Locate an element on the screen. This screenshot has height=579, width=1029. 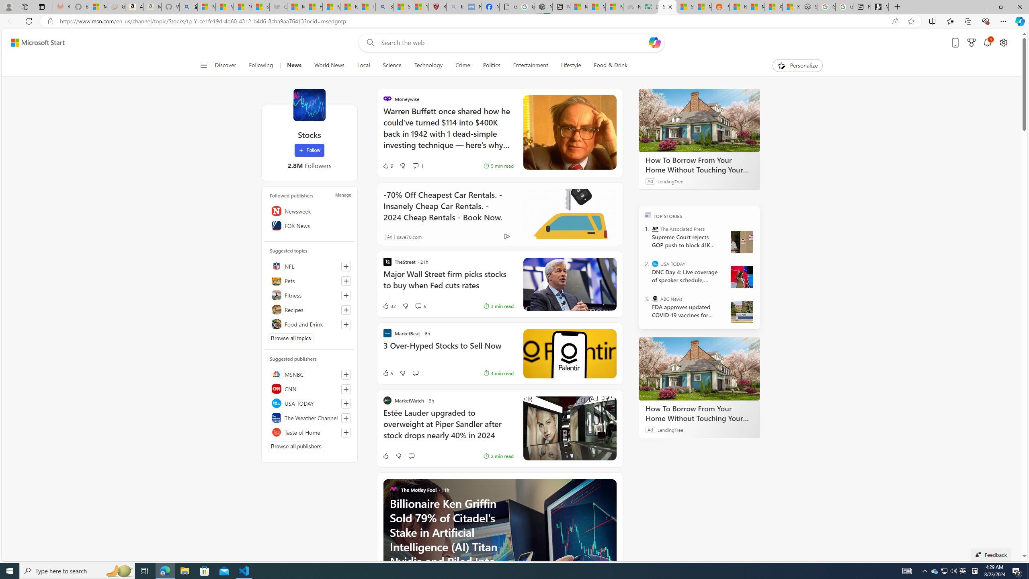
Navy Quest is located at coordinates (632, 7).